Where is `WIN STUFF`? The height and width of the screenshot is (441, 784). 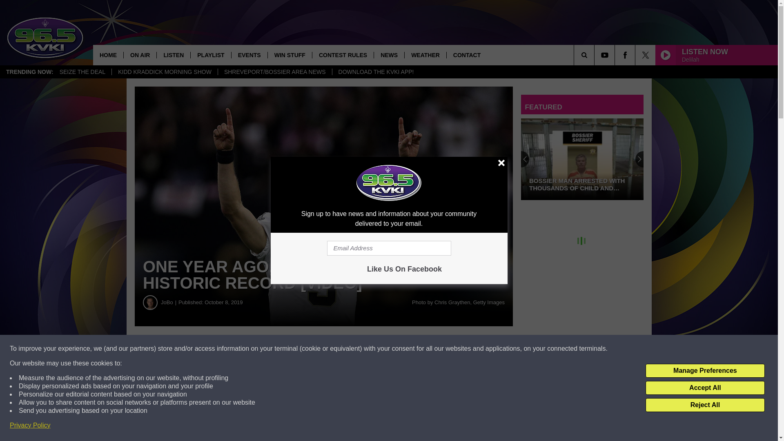 WIN STUFF is located at coordinates (290, 55).